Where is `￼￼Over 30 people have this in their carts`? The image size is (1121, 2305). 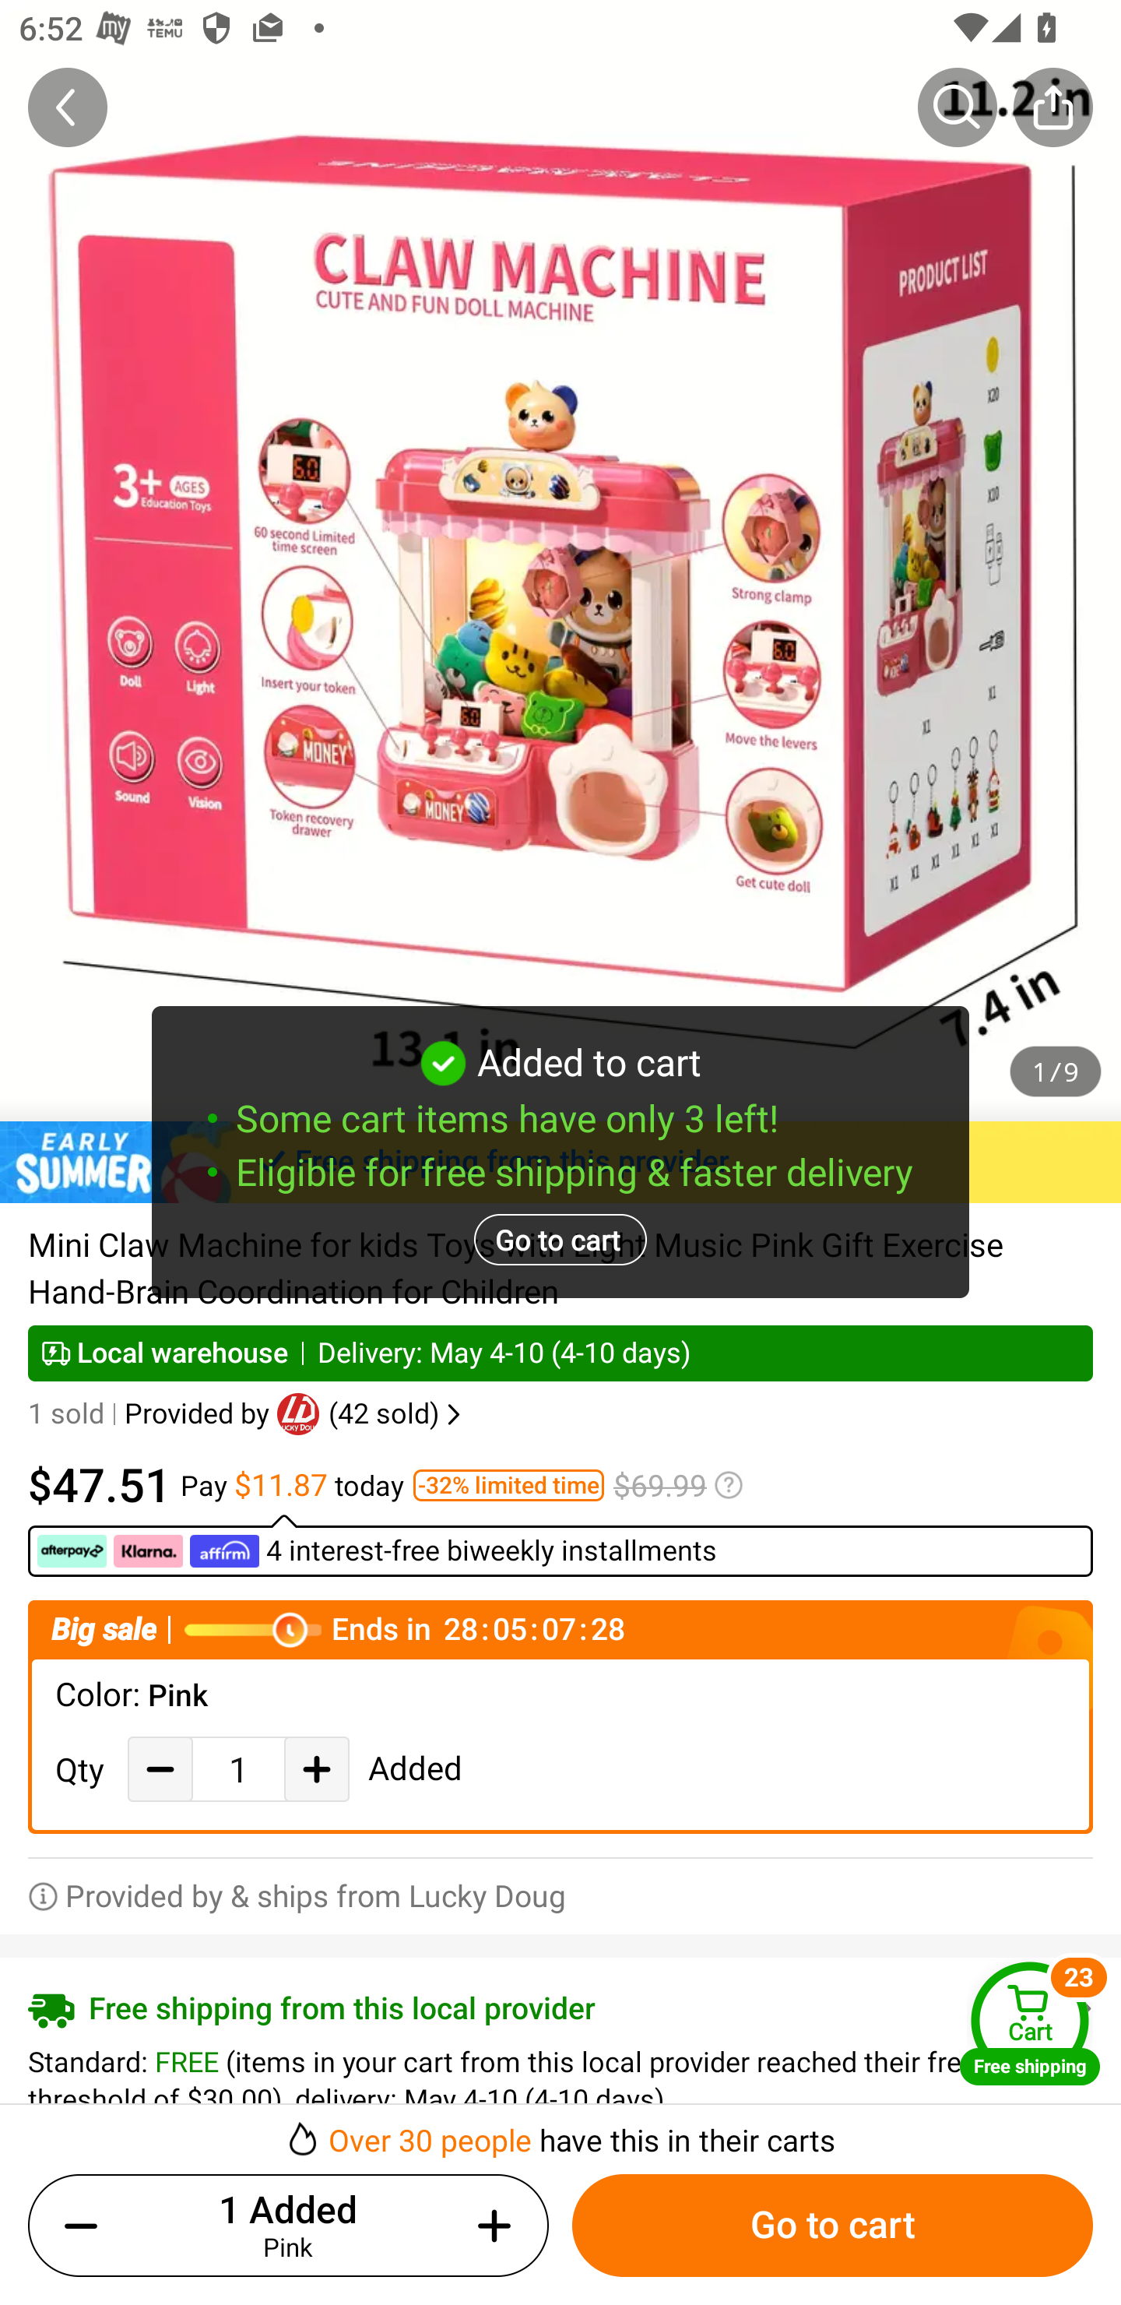 ￼￼Over 30 people have this in their carts is located at coordinates (560, 2132).